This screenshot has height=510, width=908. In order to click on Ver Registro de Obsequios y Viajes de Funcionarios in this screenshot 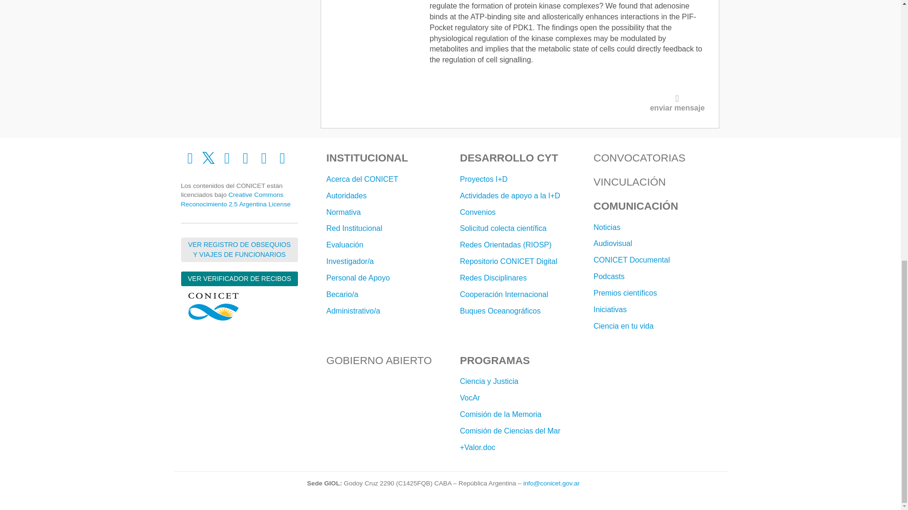, I will do `click(239, 250)`.